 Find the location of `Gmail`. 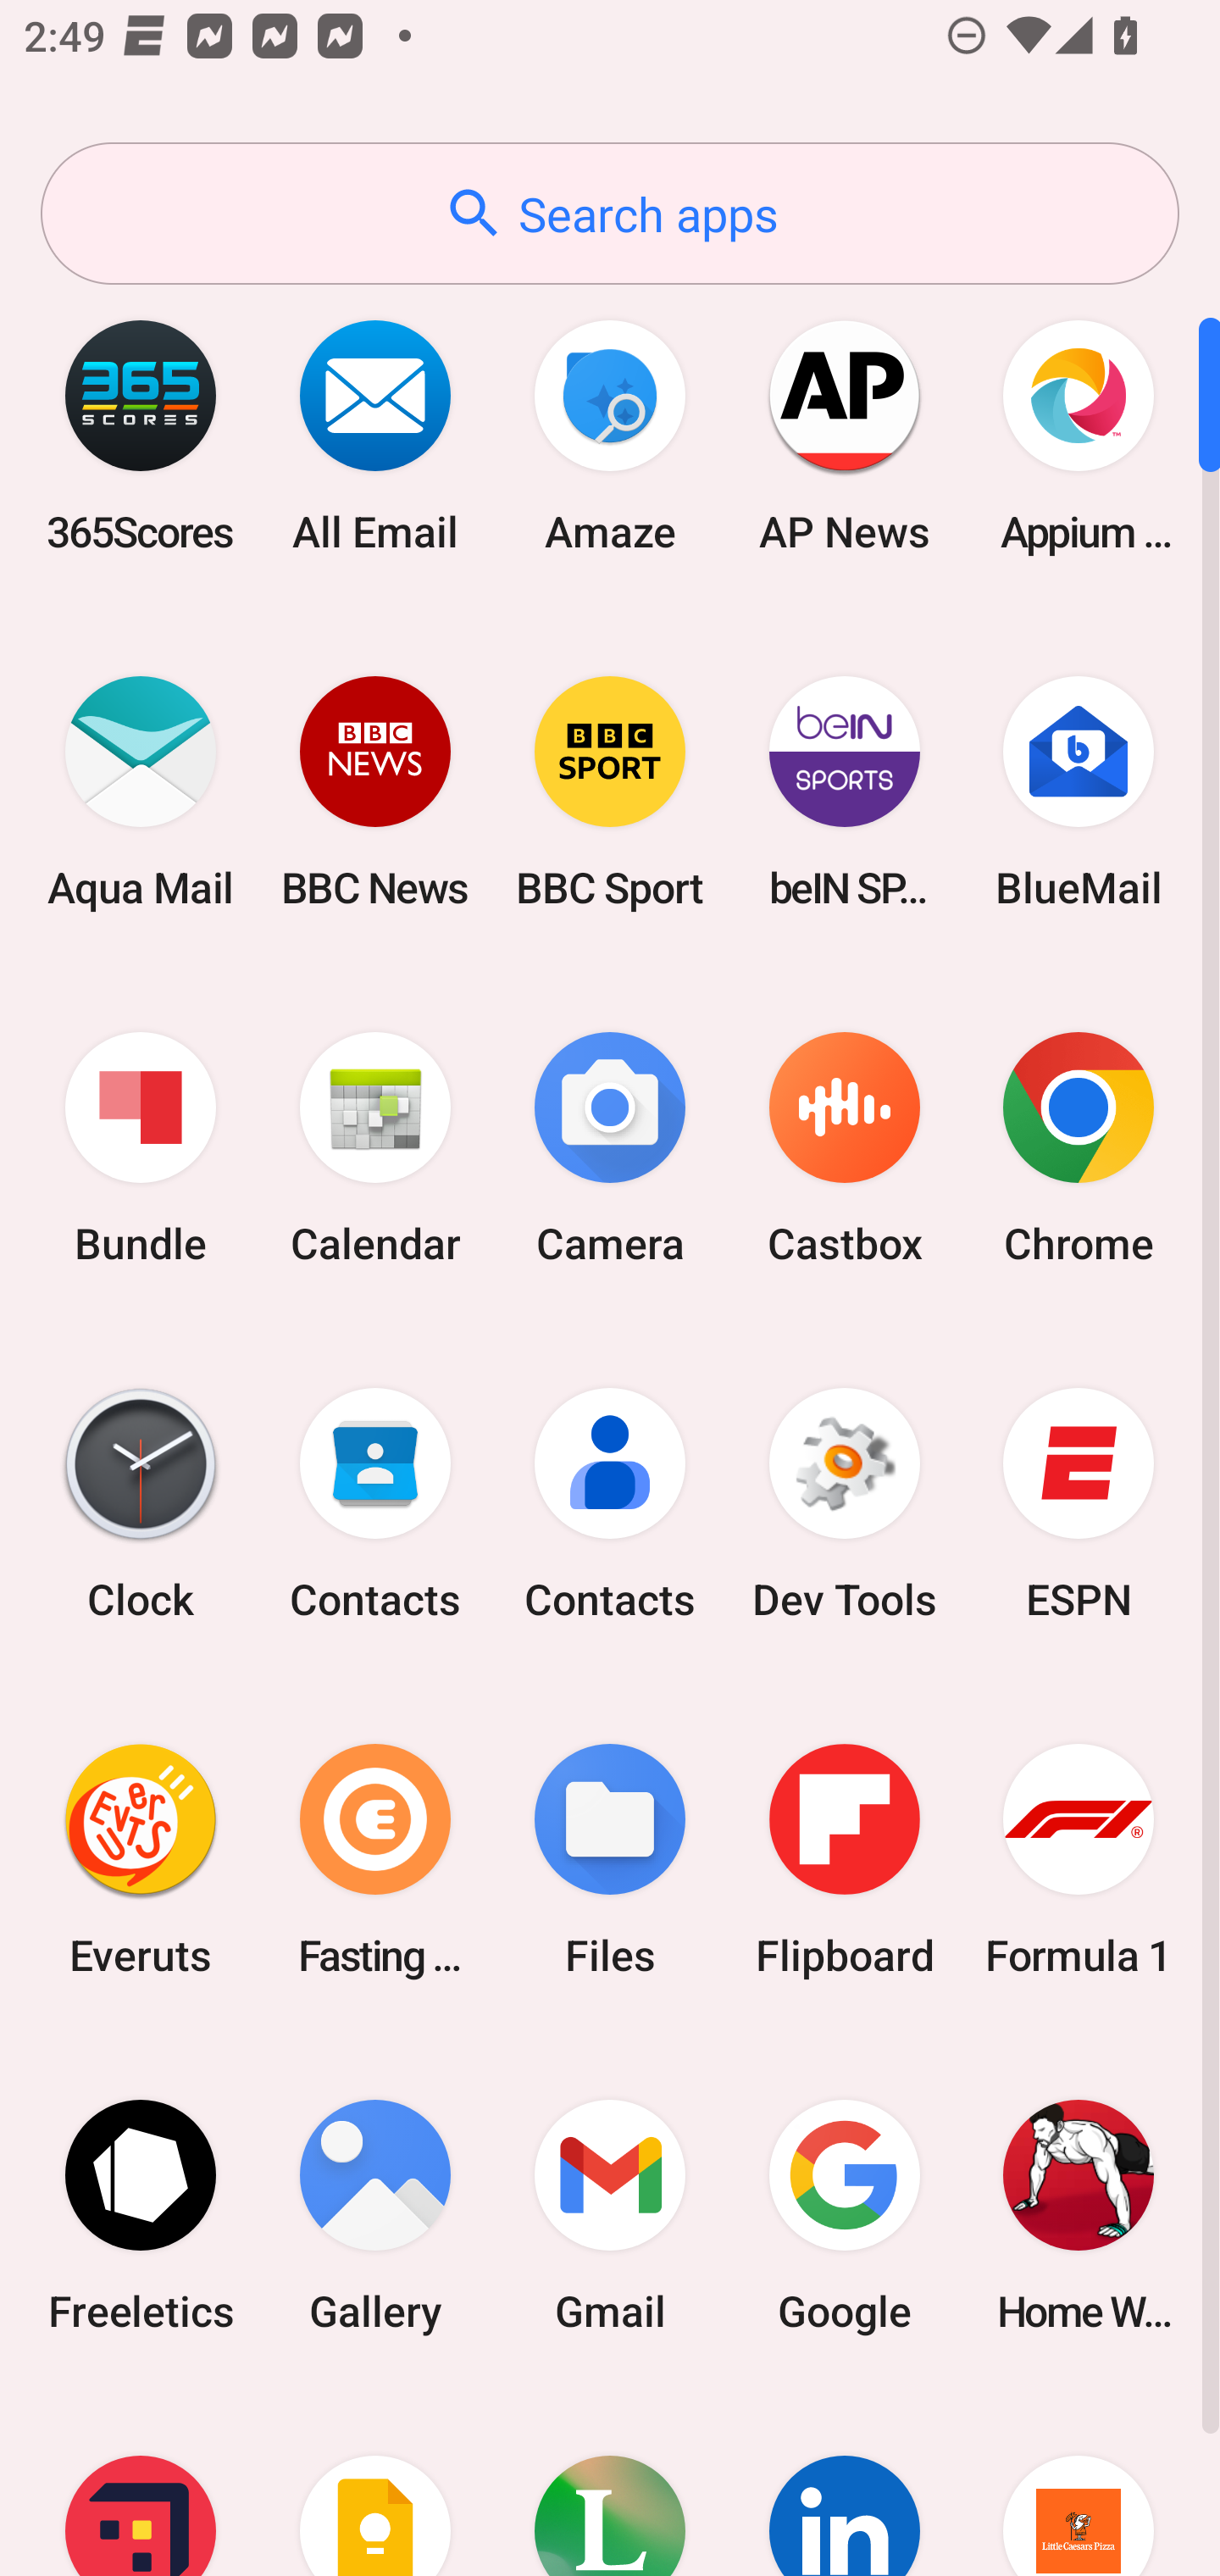

Gmail is located at coordinates (610, 2215).